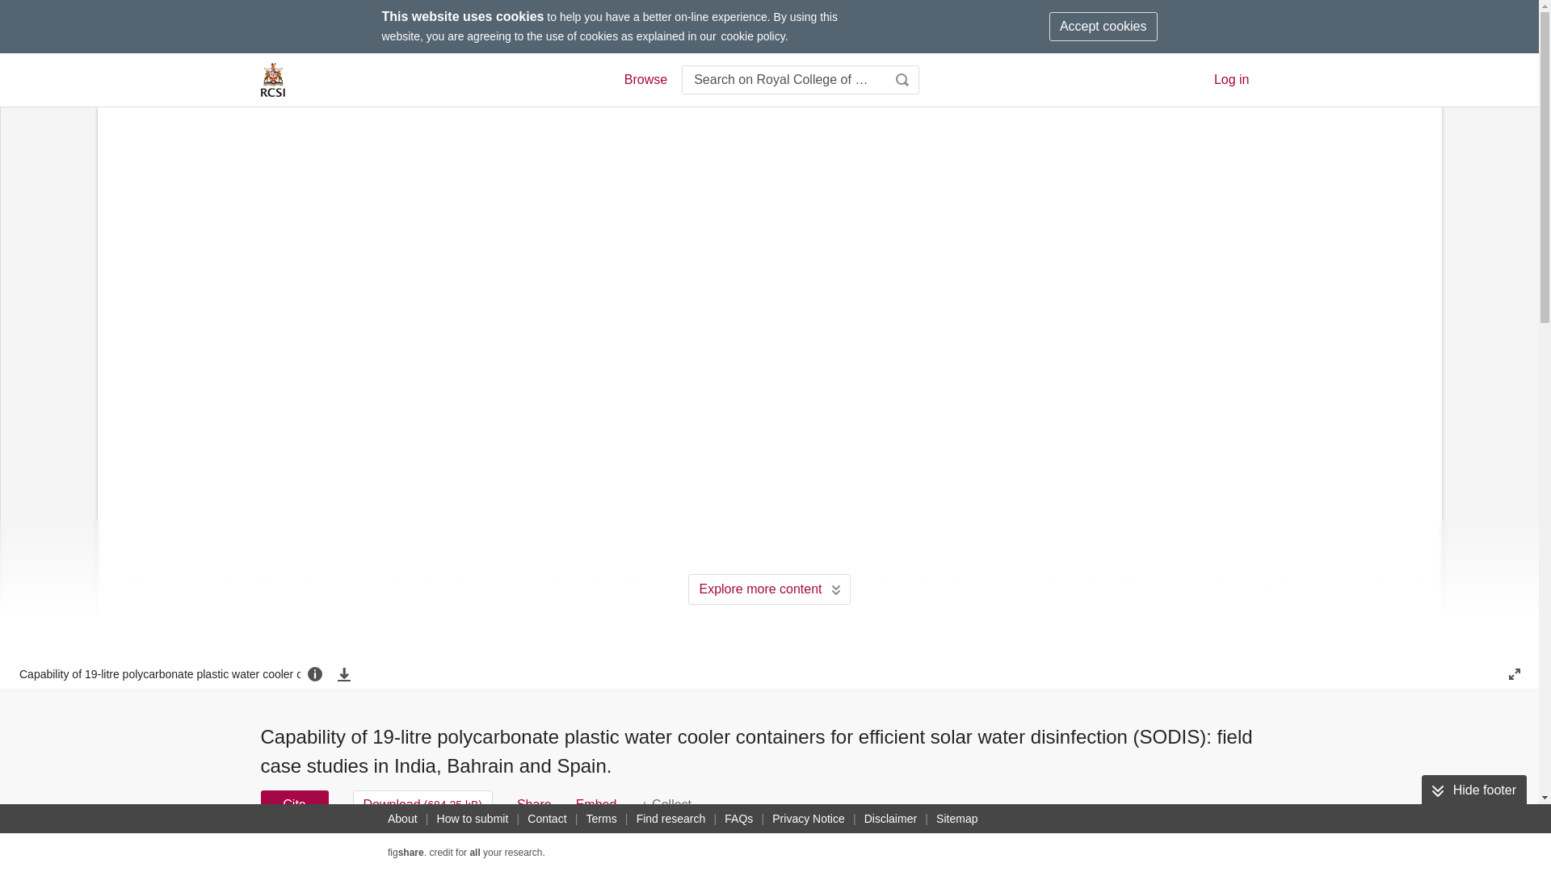 The height and width of the screenshot is (872, 1551). What do you see at coordinates (1232, 79) in the screenshot?
I see `Log in` at bounding box center [1232, 79].